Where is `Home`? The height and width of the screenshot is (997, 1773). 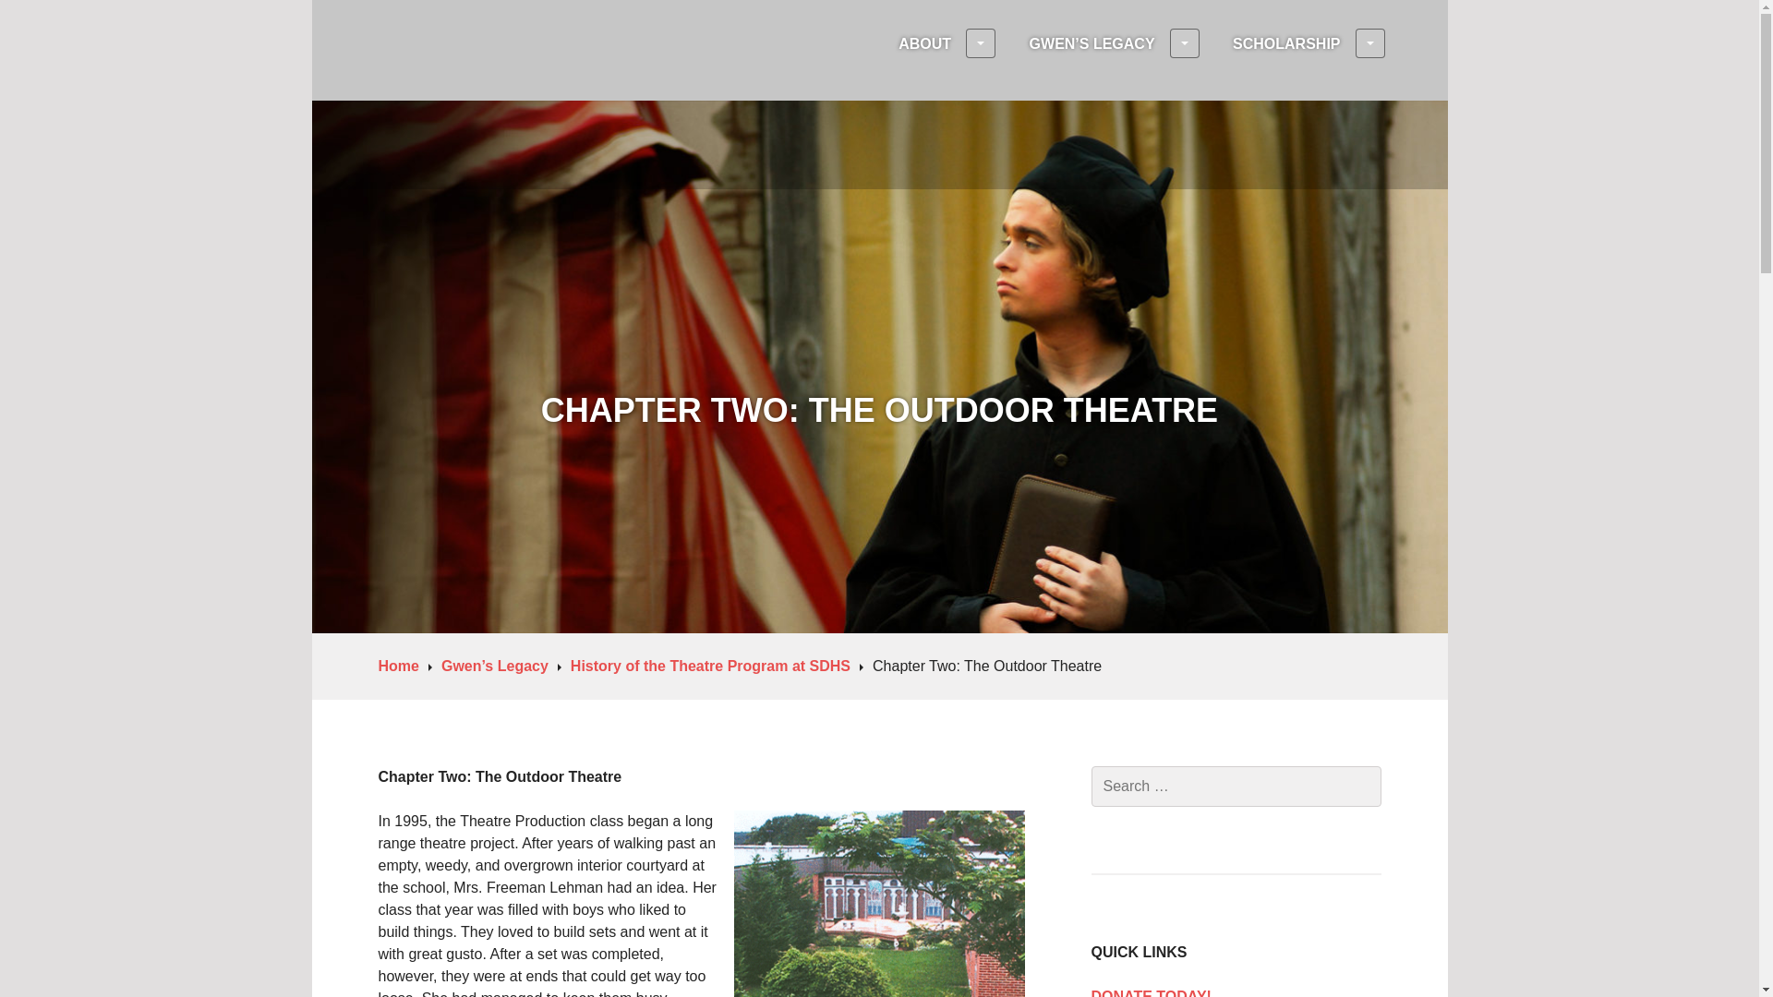 Home is located at coordinates (405, 666).